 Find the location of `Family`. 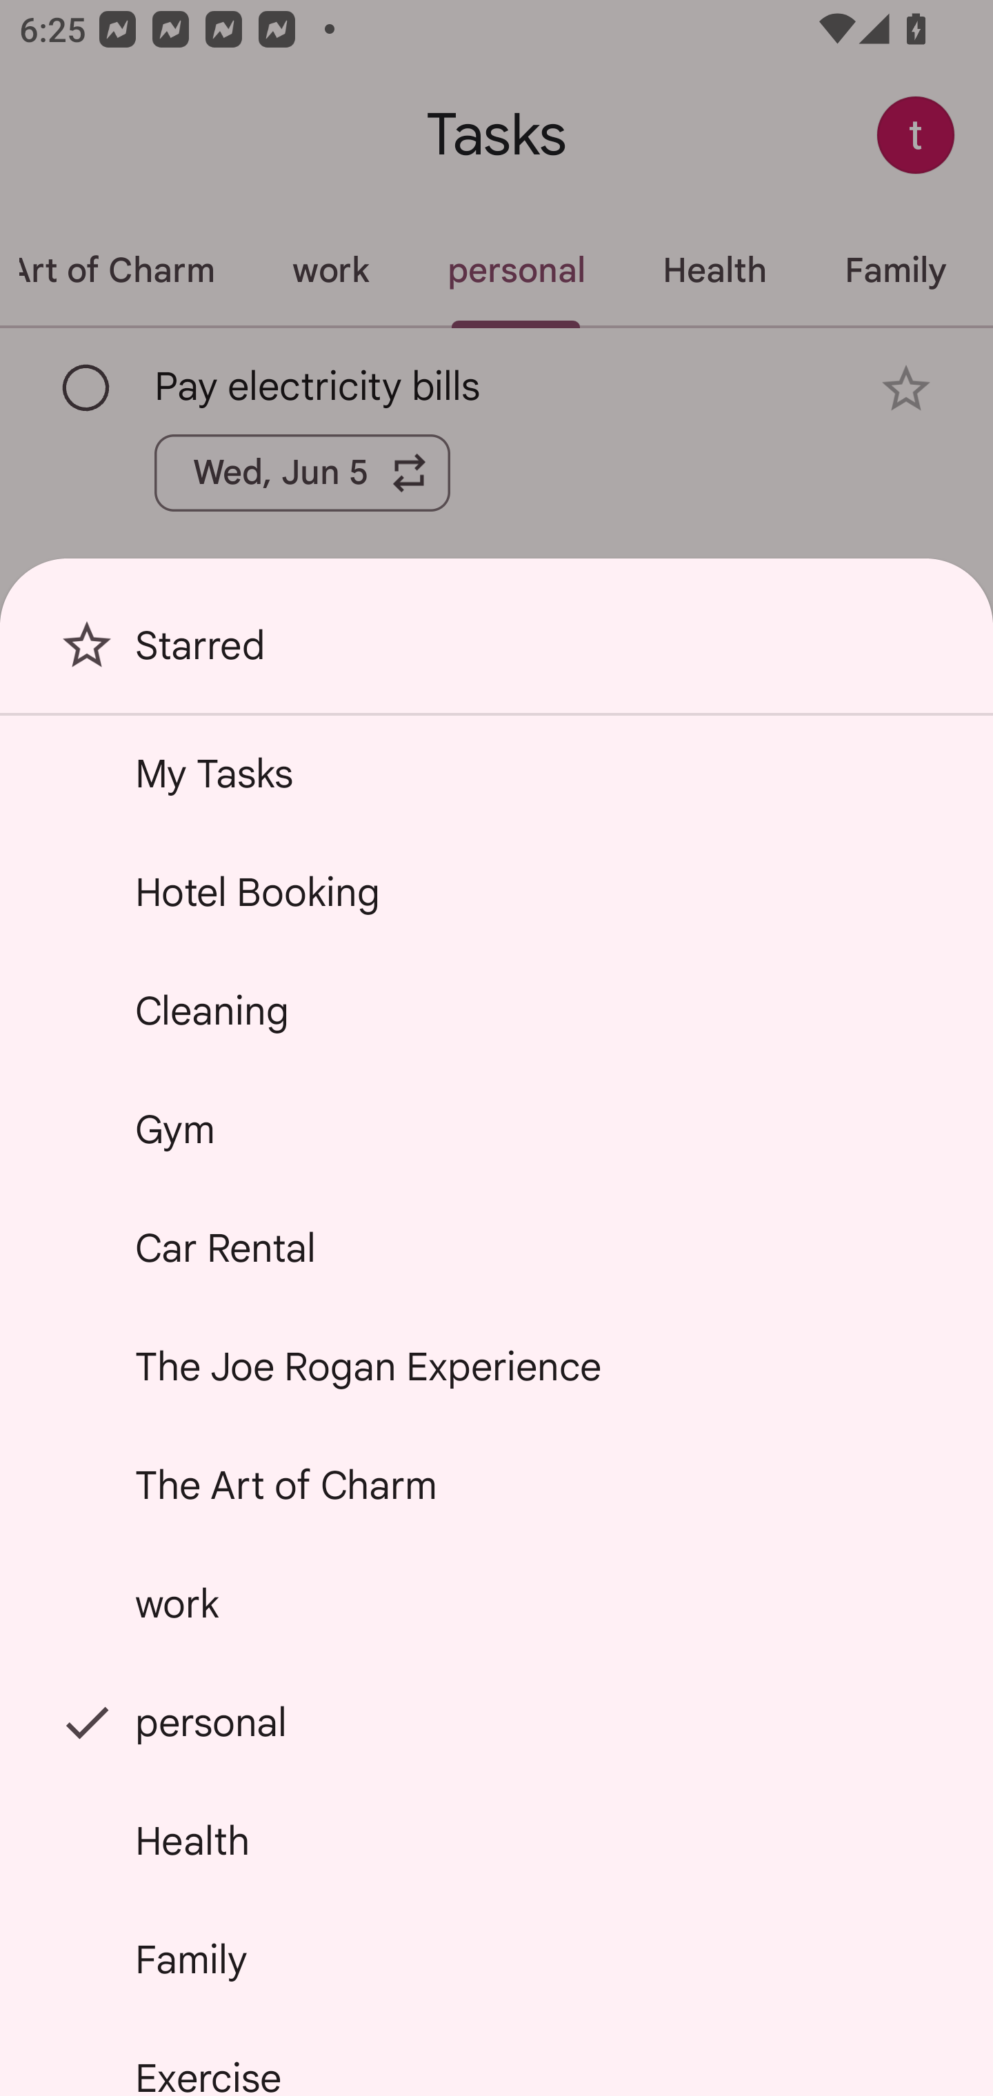

Family is located at coordinates (496, 1958).